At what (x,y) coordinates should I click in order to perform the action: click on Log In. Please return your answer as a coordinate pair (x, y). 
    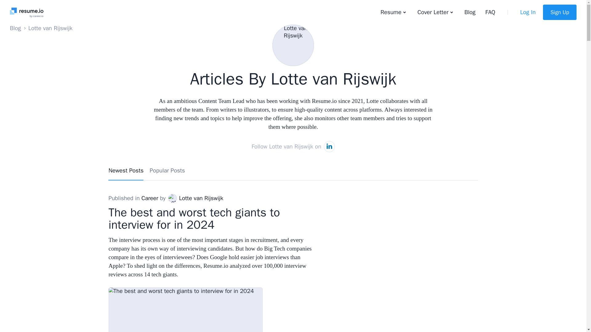
    Looking at the image, I should click on (528, 12).